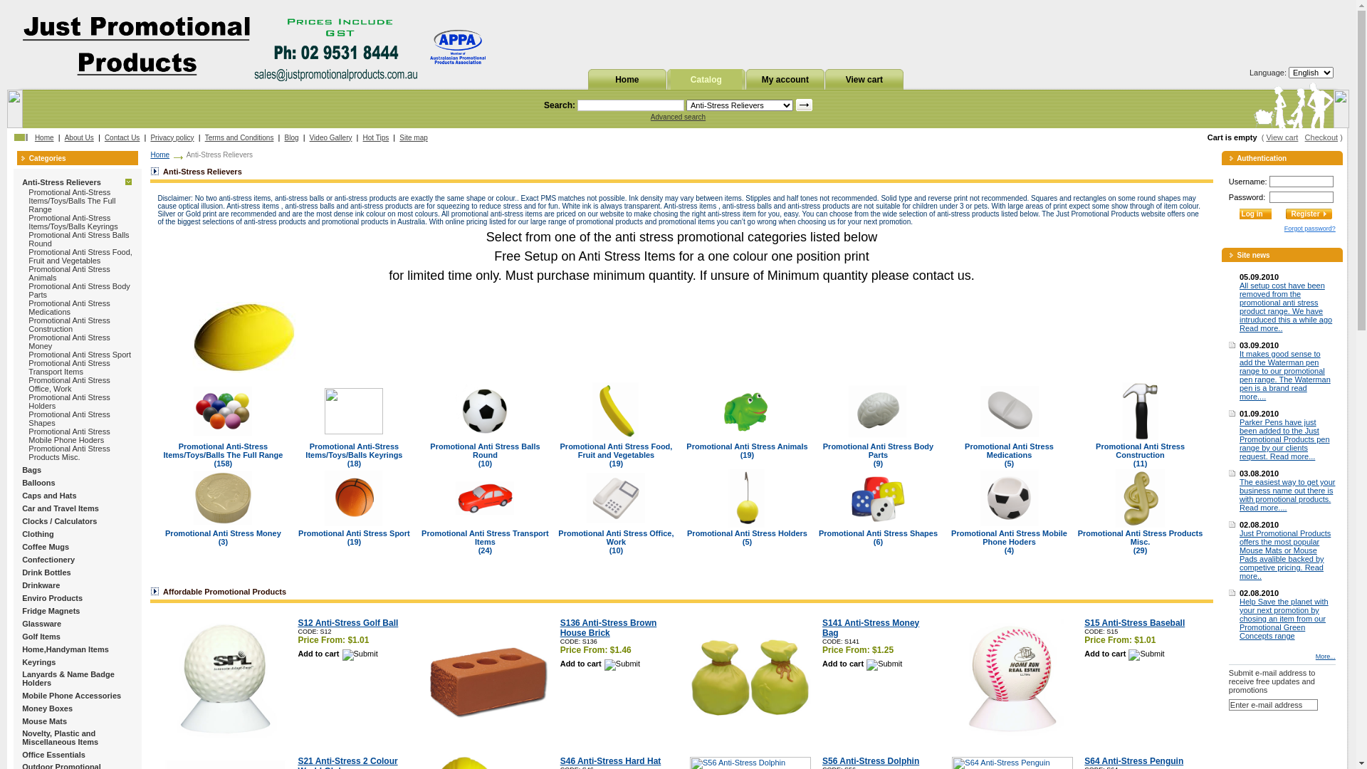 This screenshot has height=769, width=1367. What do you see at coordinates (1310, 229) in the screenshot?
I see `Forgot password?` at bounding box center [1310, 229].